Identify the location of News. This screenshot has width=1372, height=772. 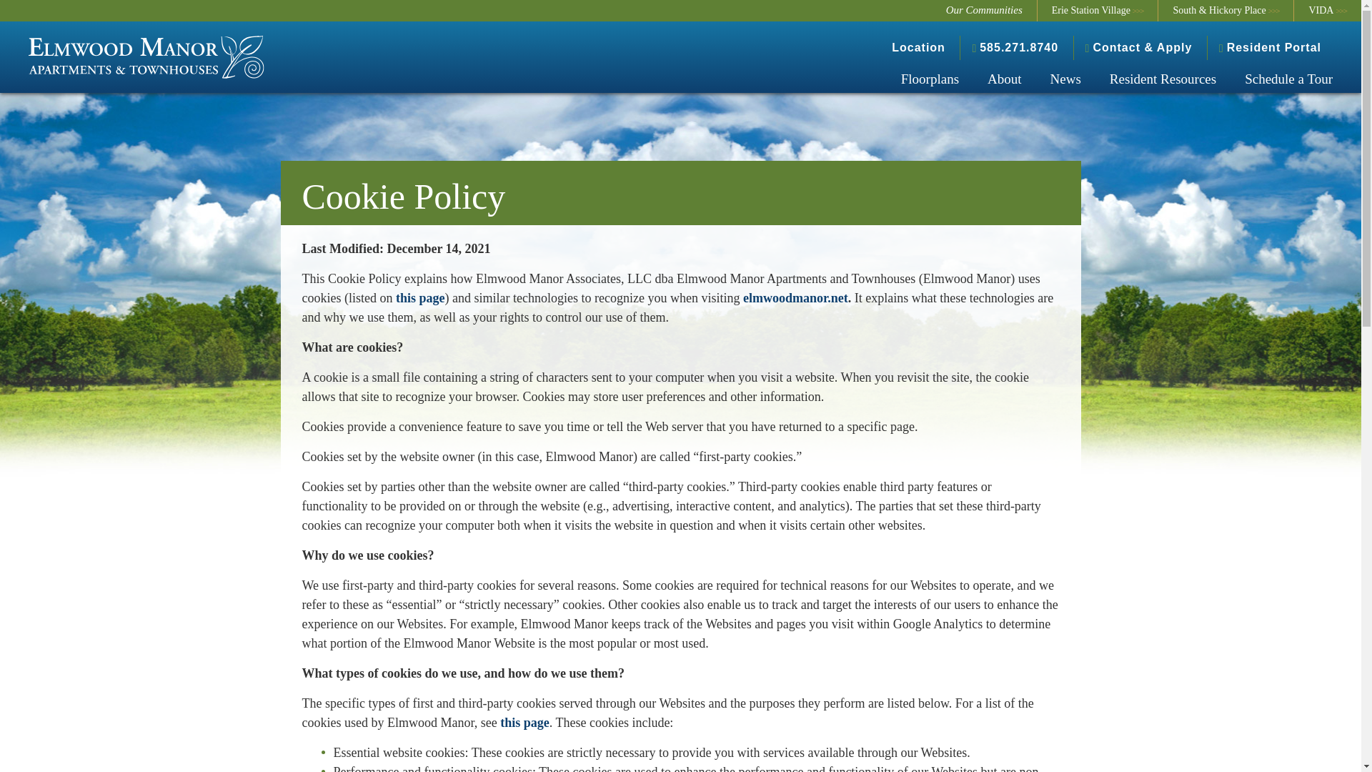
(1065, 79).